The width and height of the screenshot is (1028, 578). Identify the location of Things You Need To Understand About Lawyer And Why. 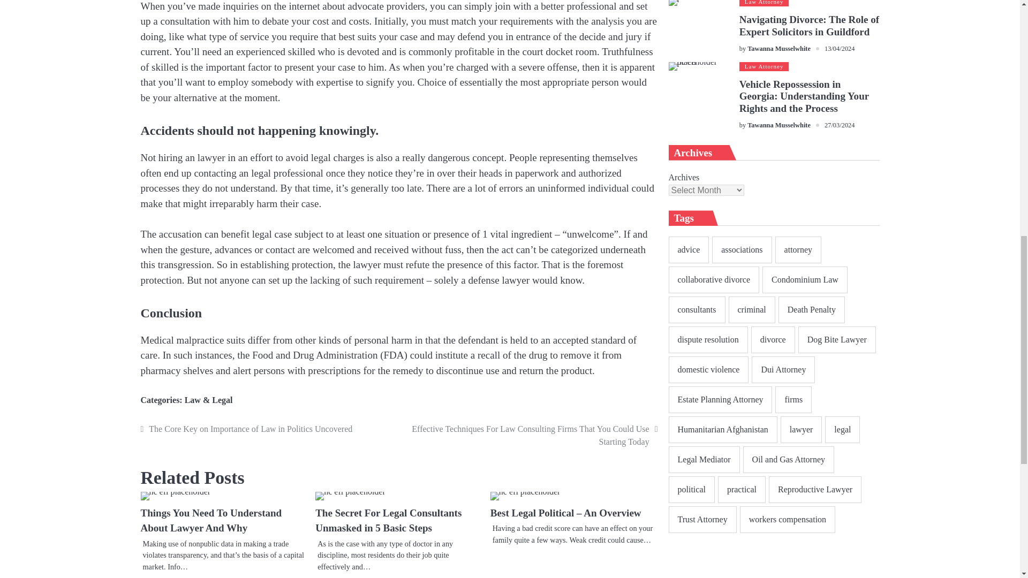
(175, 496).